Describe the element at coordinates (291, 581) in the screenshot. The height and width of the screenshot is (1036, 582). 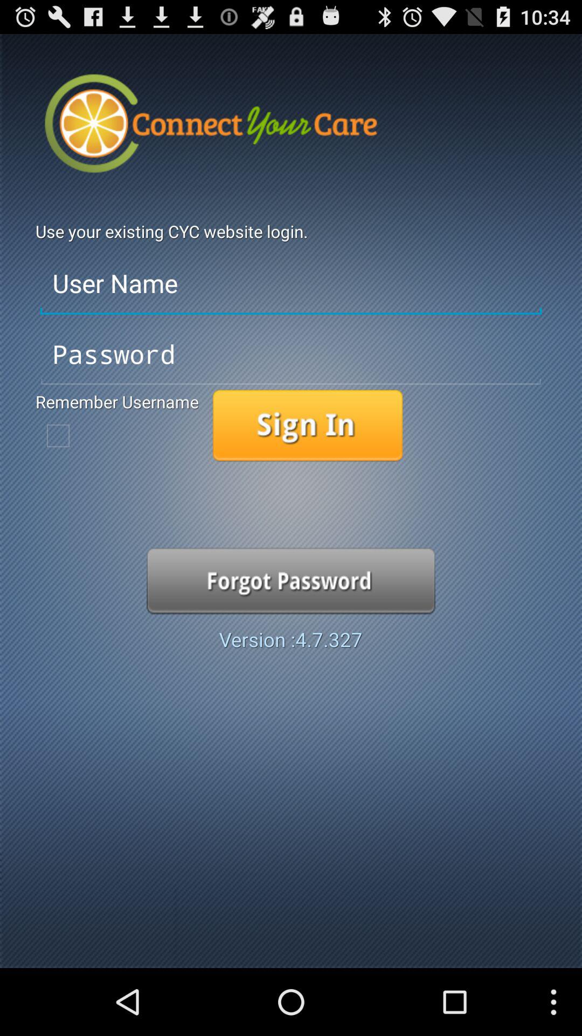
I see `turn on item above the version 4 7 item` at that location.